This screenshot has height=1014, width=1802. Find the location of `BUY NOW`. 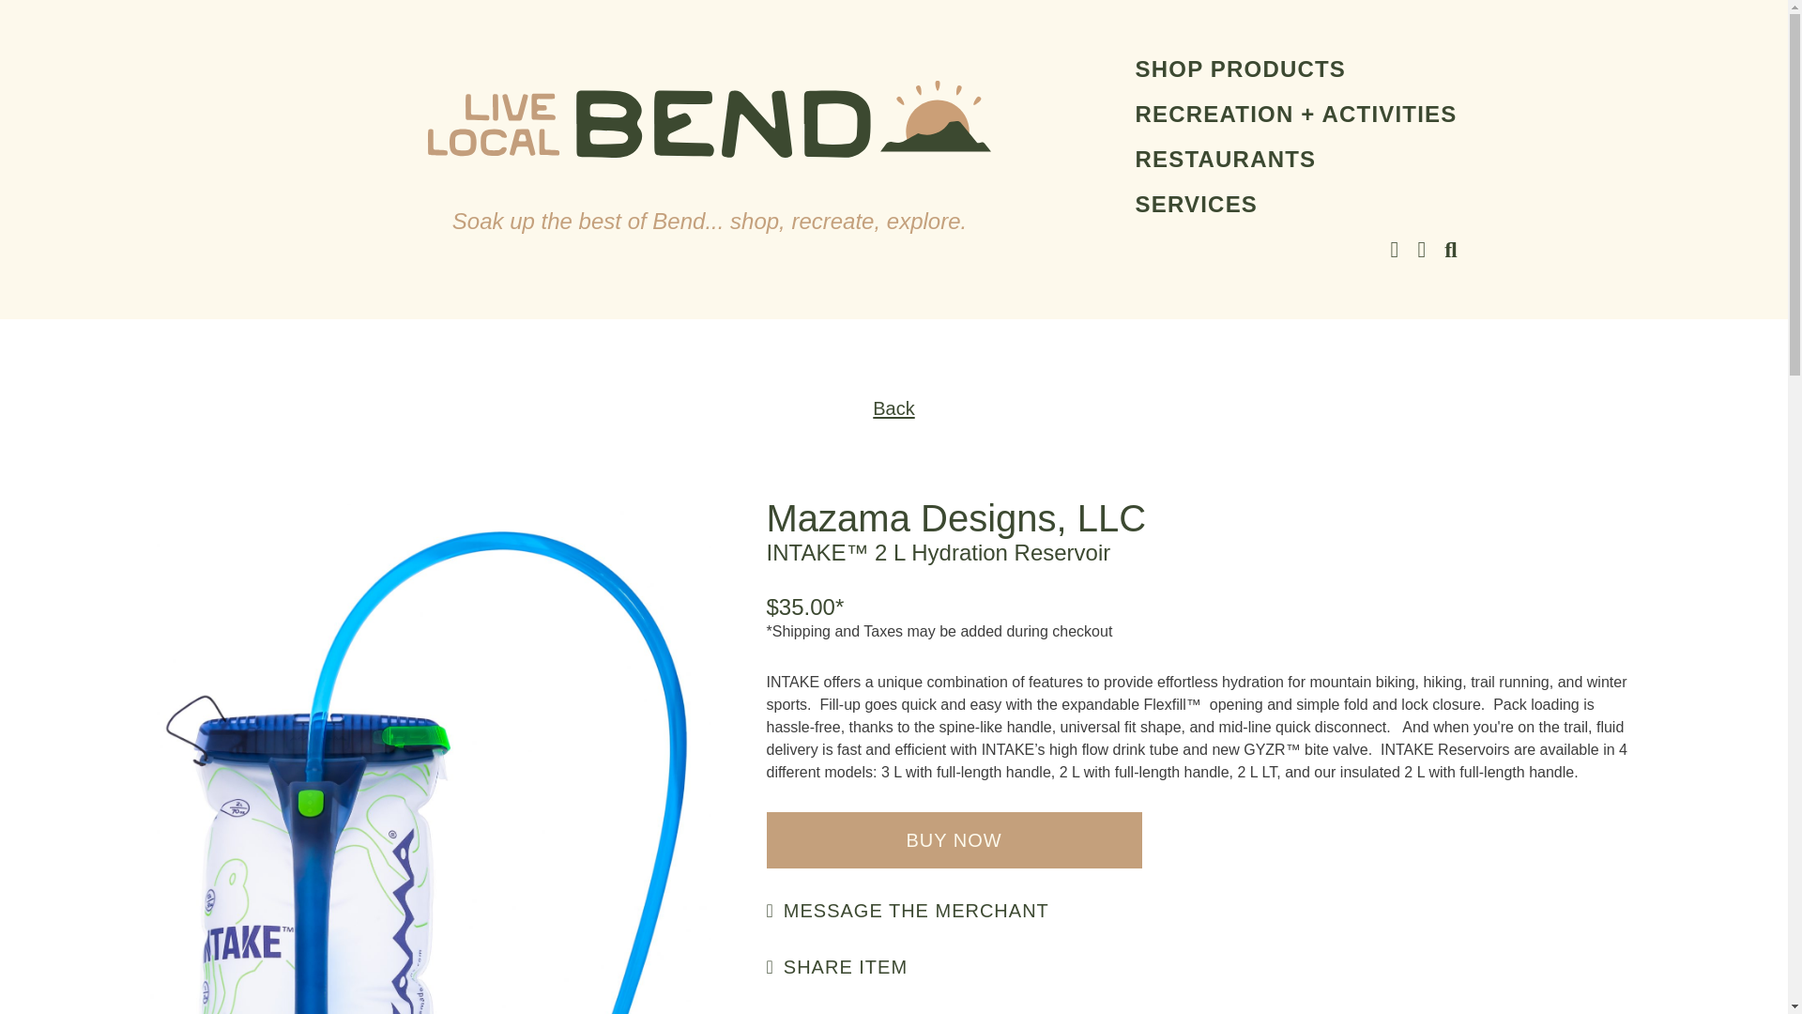

BUY NOW is located at coordinates (954, 839).